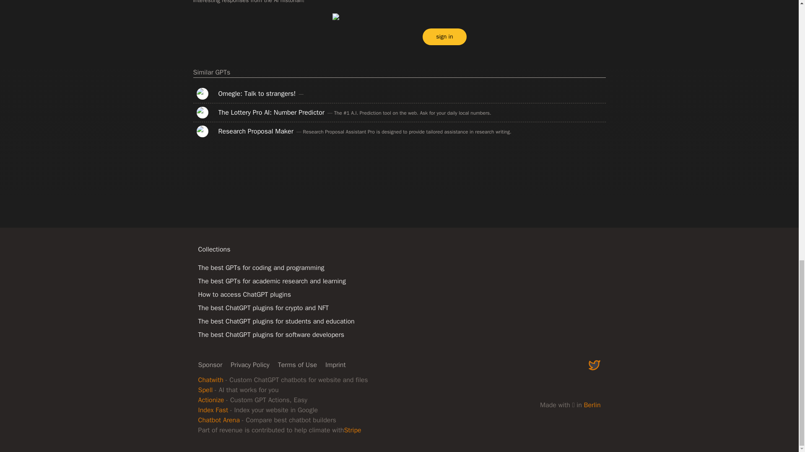 The height and width of the screenshot is (452, 805). What do you see at coordinates (263, 308) in the screenshot?
I see `The best ChatGPT plugins for crypto and NFT` at bounding box center [263, 308].